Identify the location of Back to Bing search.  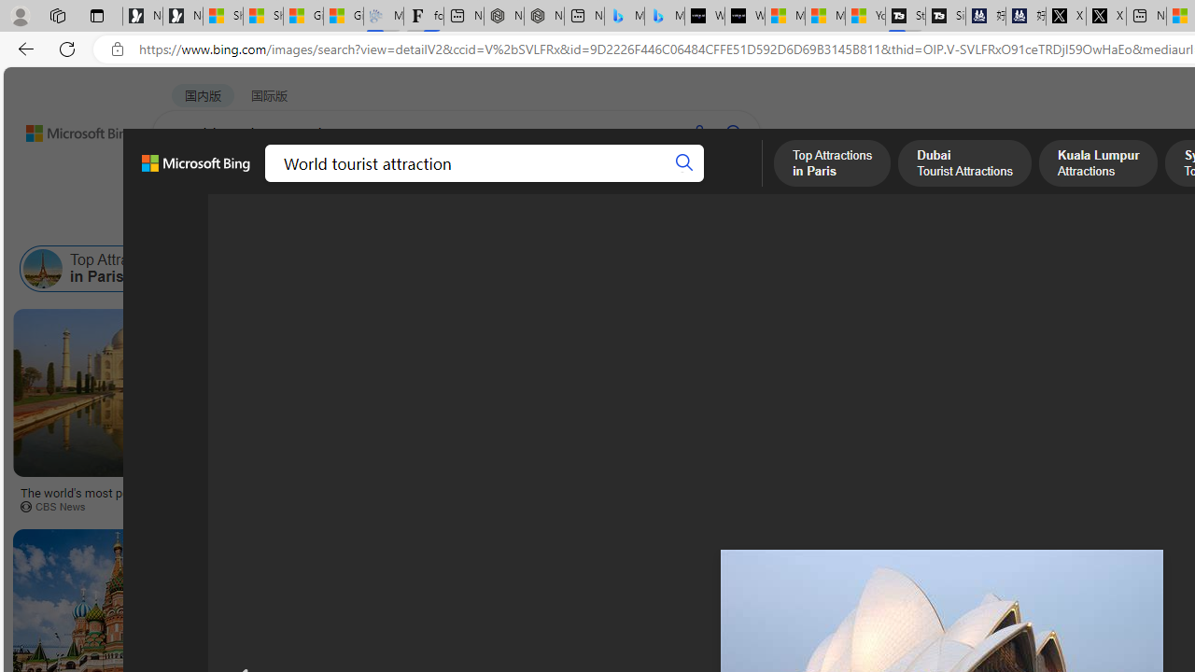
(68, 129).